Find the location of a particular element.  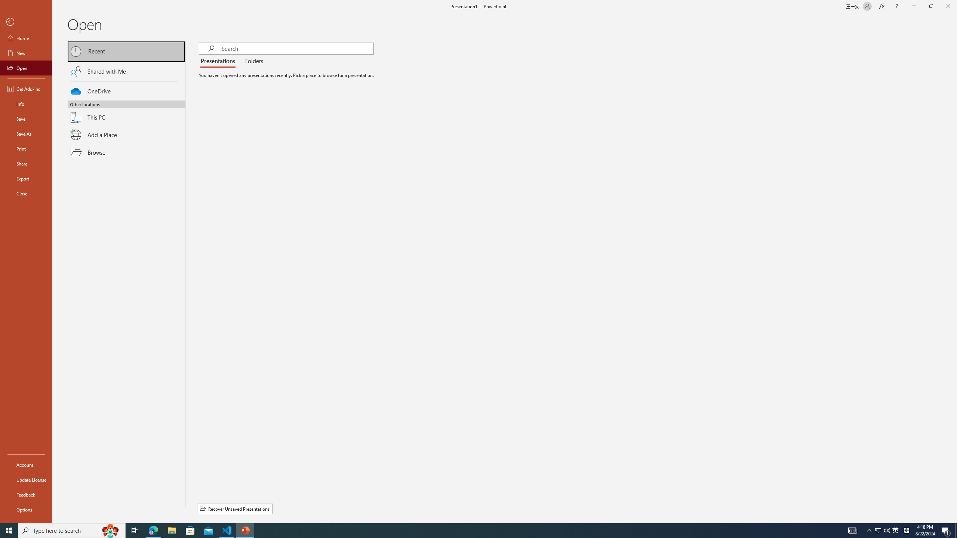

Recover Unsaved Presentations is located at coordinates (235, 509).